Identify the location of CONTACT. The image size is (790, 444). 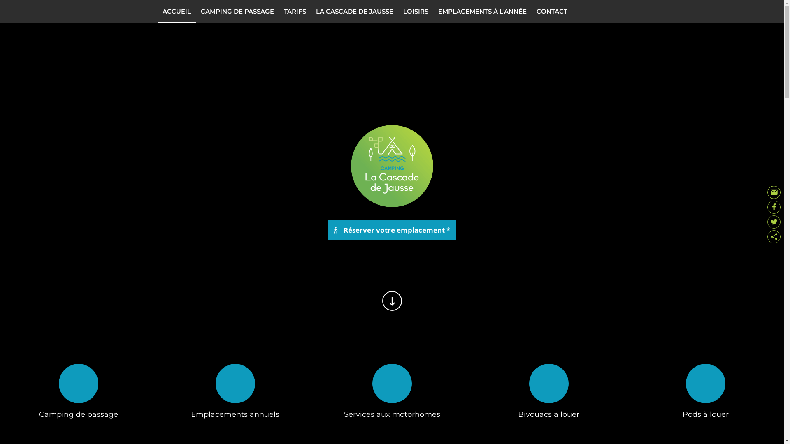
(552, 12).